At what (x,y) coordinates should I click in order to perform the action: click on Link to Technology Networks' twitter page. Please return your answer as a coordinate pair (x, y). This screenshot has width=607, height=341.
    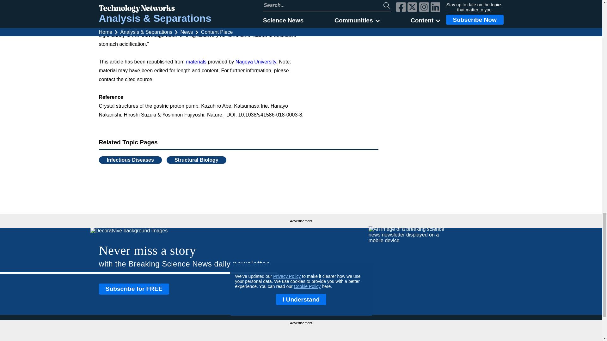
    Looking at the image, I should click on (477, 335).